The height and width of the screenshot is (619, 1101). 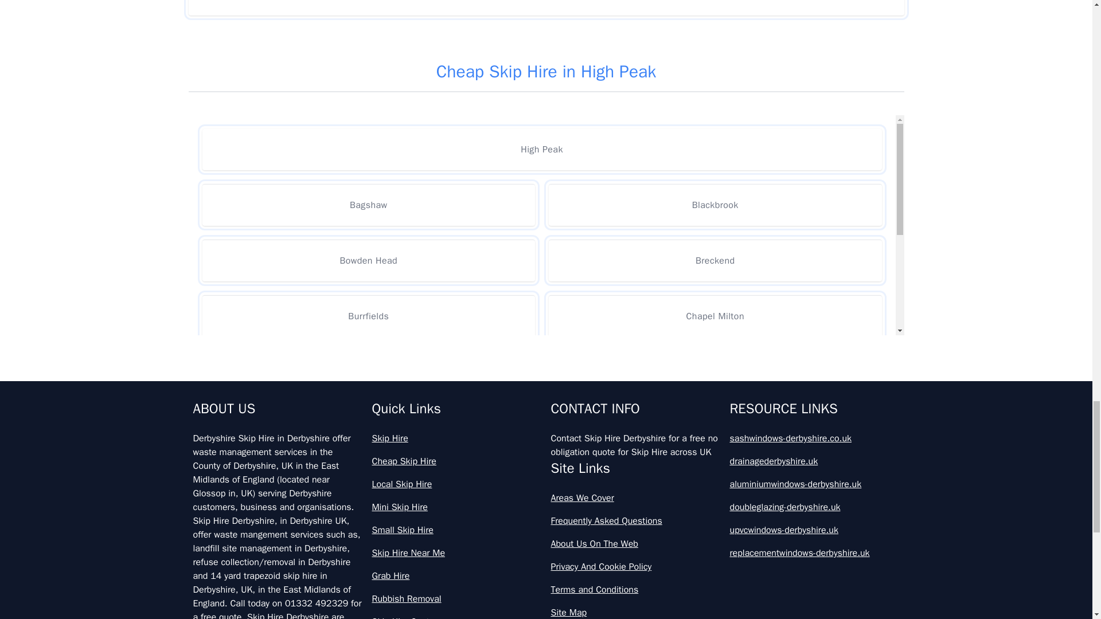 What do you see at coordinates (635, 612) in the screenshot?
I see `Site Map` at bounding box center [635, 612].